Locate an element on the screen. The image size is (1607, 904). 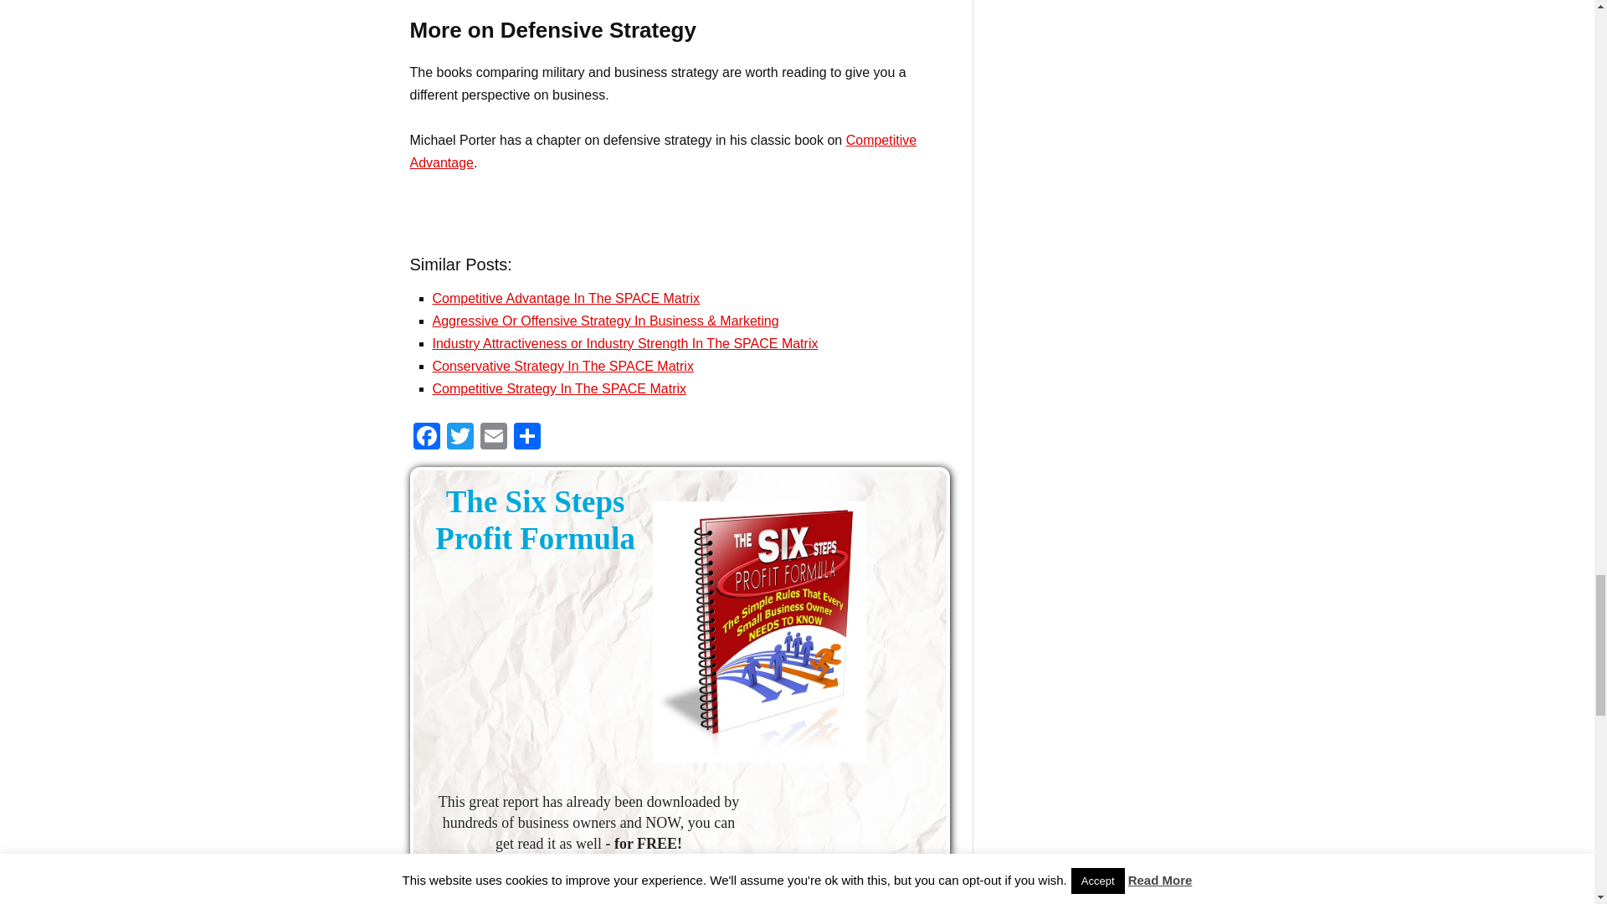
Competitive Advantage is located at coordinates (663, 151).